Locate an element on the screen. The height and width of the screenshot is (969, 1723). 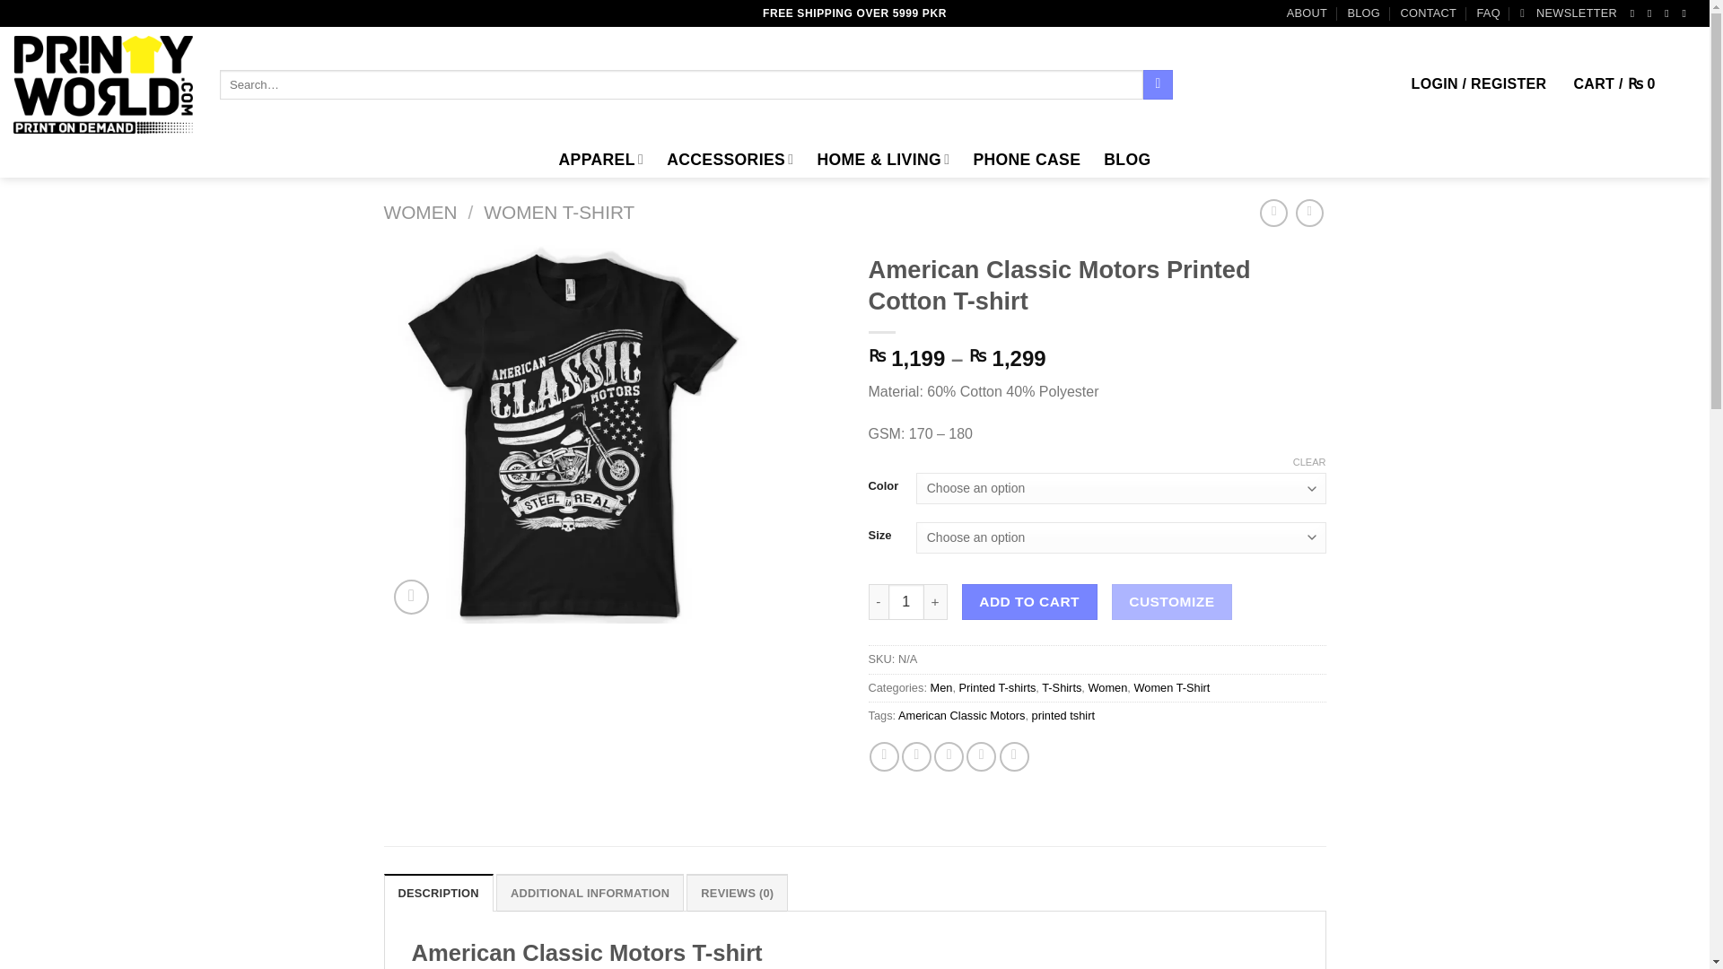
Search is located at coordinates (1158, 84).